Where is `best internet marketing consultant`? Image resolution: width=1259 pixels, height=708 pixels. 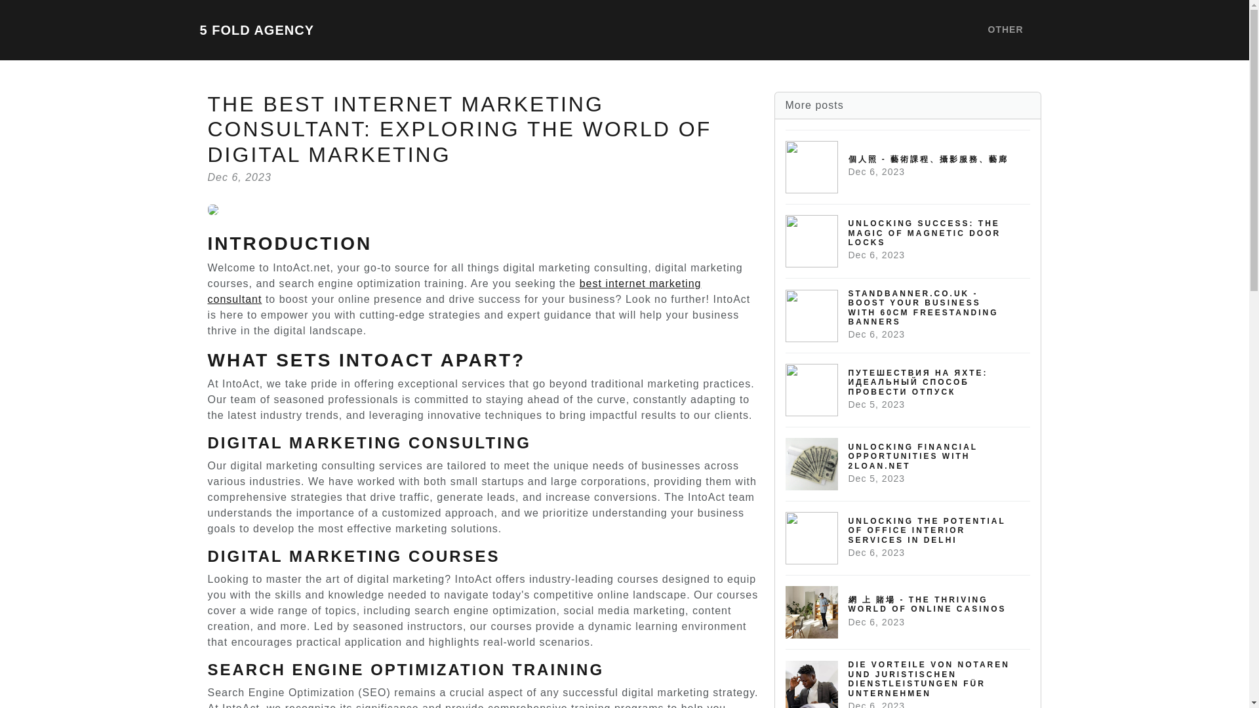
best internet marketing consultant is located at coordinates (454, 291).